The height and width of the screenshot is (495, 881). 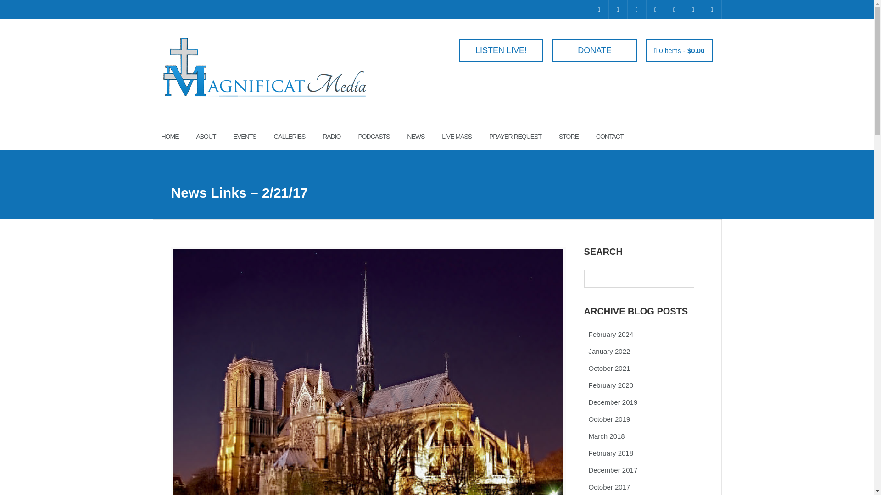 I want to click on DONATE, so click(x=595, y=50).